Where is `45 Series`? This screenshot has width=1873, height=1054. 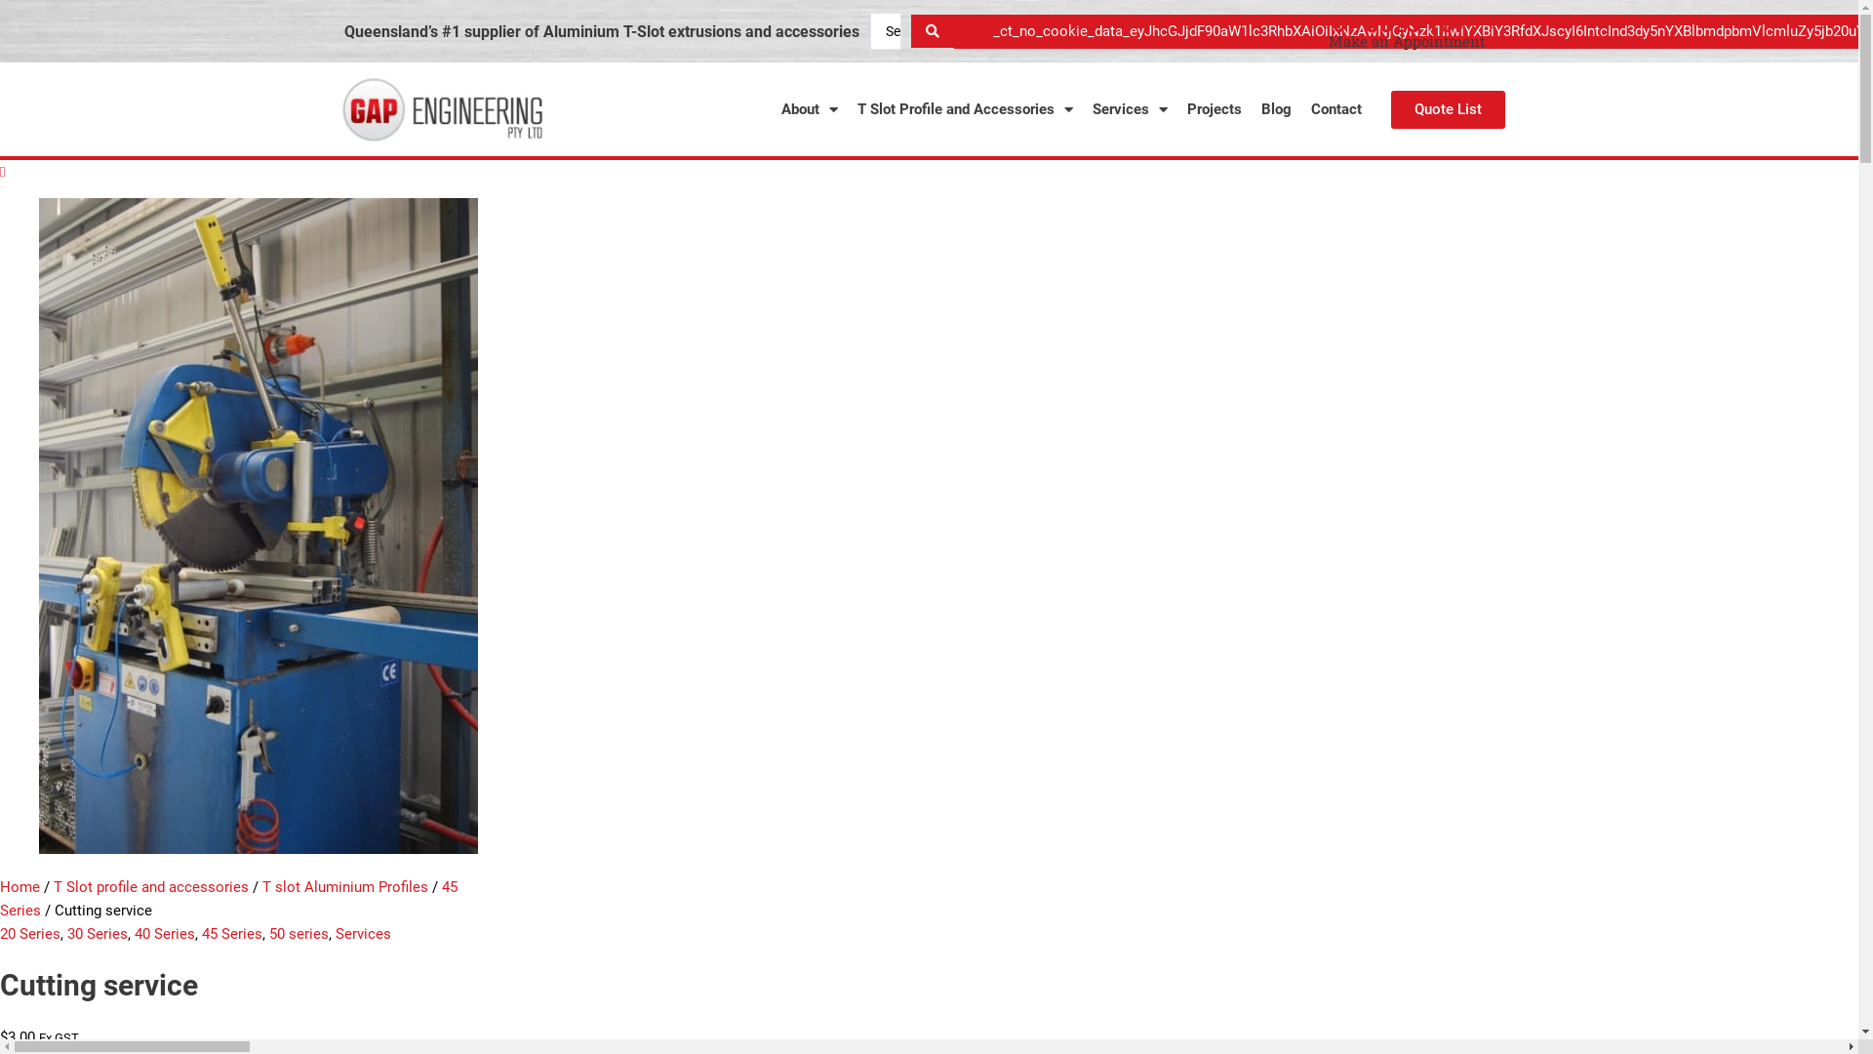 45 Series is located at coordinates (228, 899).